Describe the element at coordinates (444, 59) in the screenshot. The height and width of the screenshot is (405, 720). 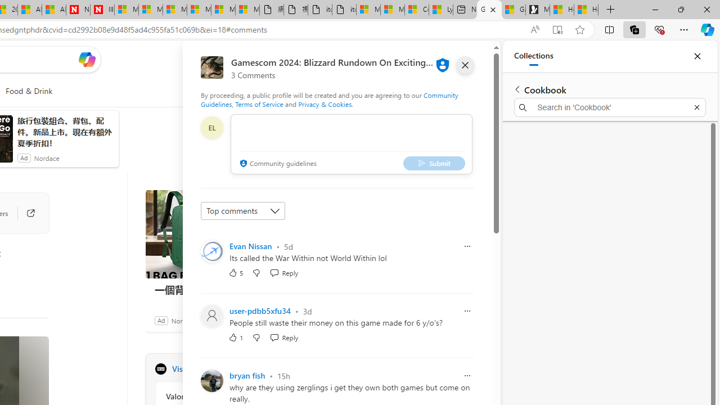
I see `Notifications` at that location.